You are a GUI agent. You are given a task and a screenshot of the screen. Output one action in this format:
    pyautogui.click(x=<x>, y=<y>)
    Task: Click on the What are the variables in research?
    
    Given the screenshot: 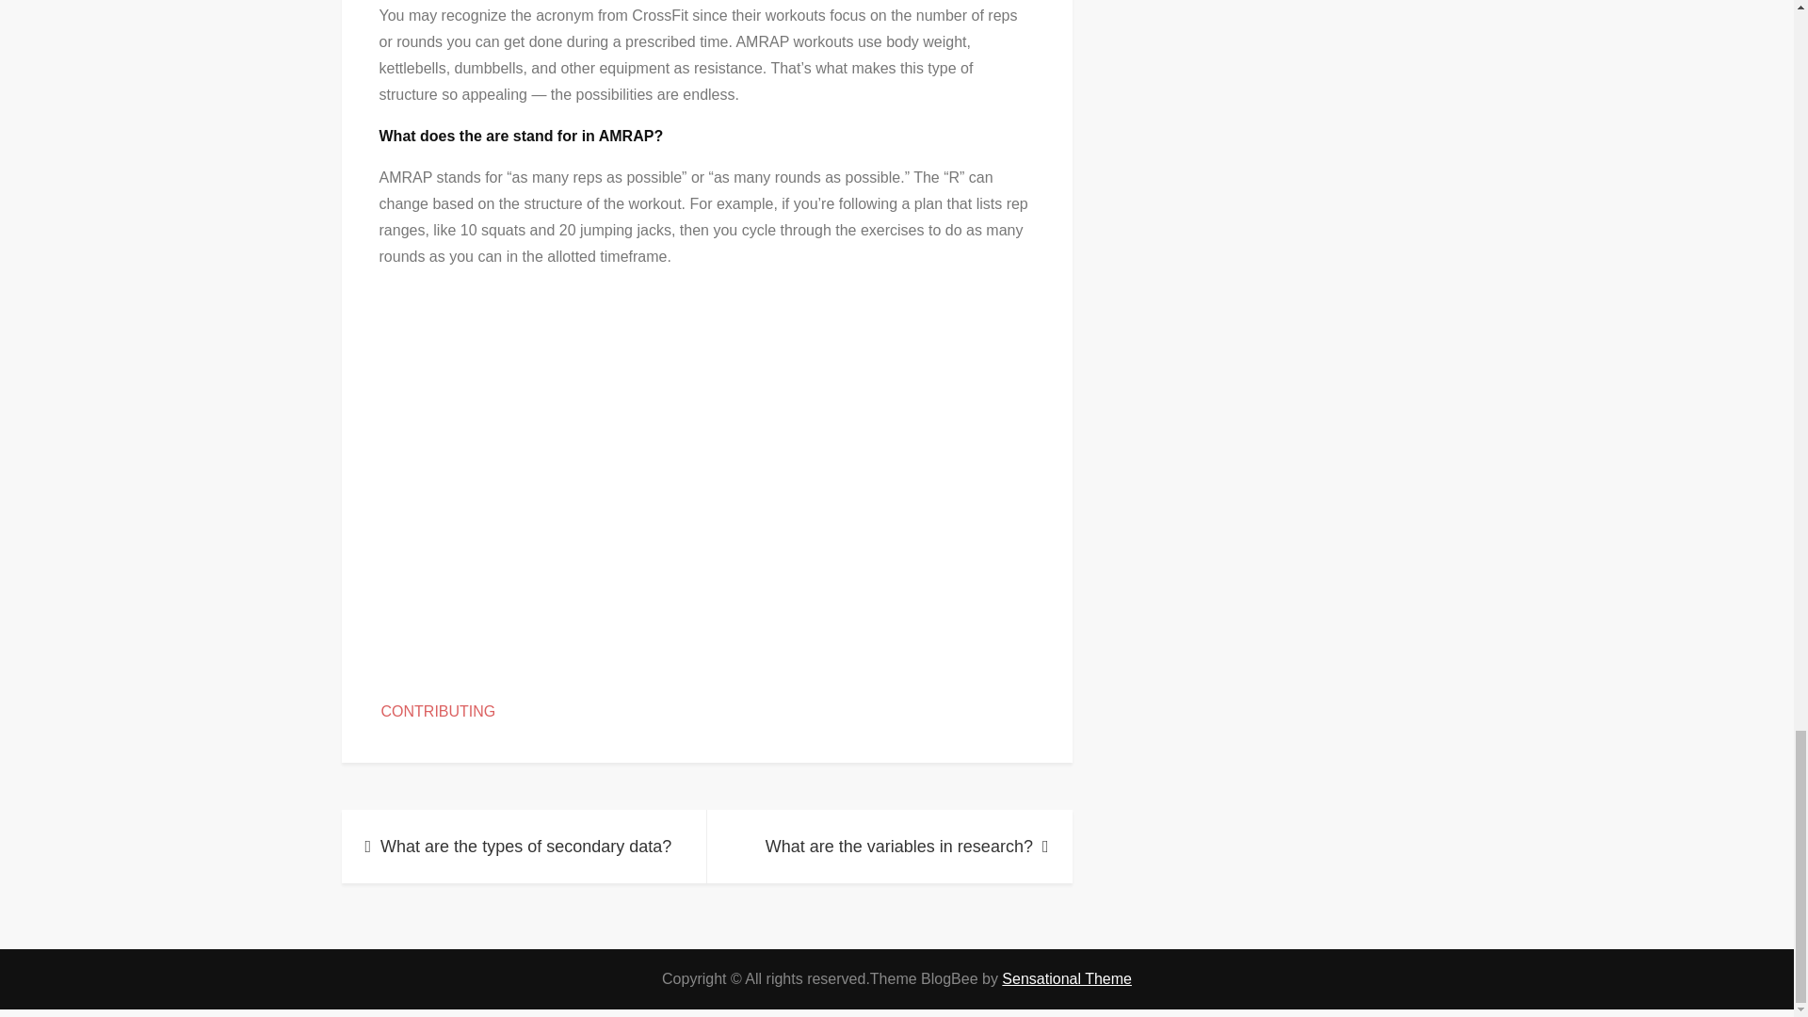 What is the action you would take?
    pyautogui.click(x=889, y=846)
    